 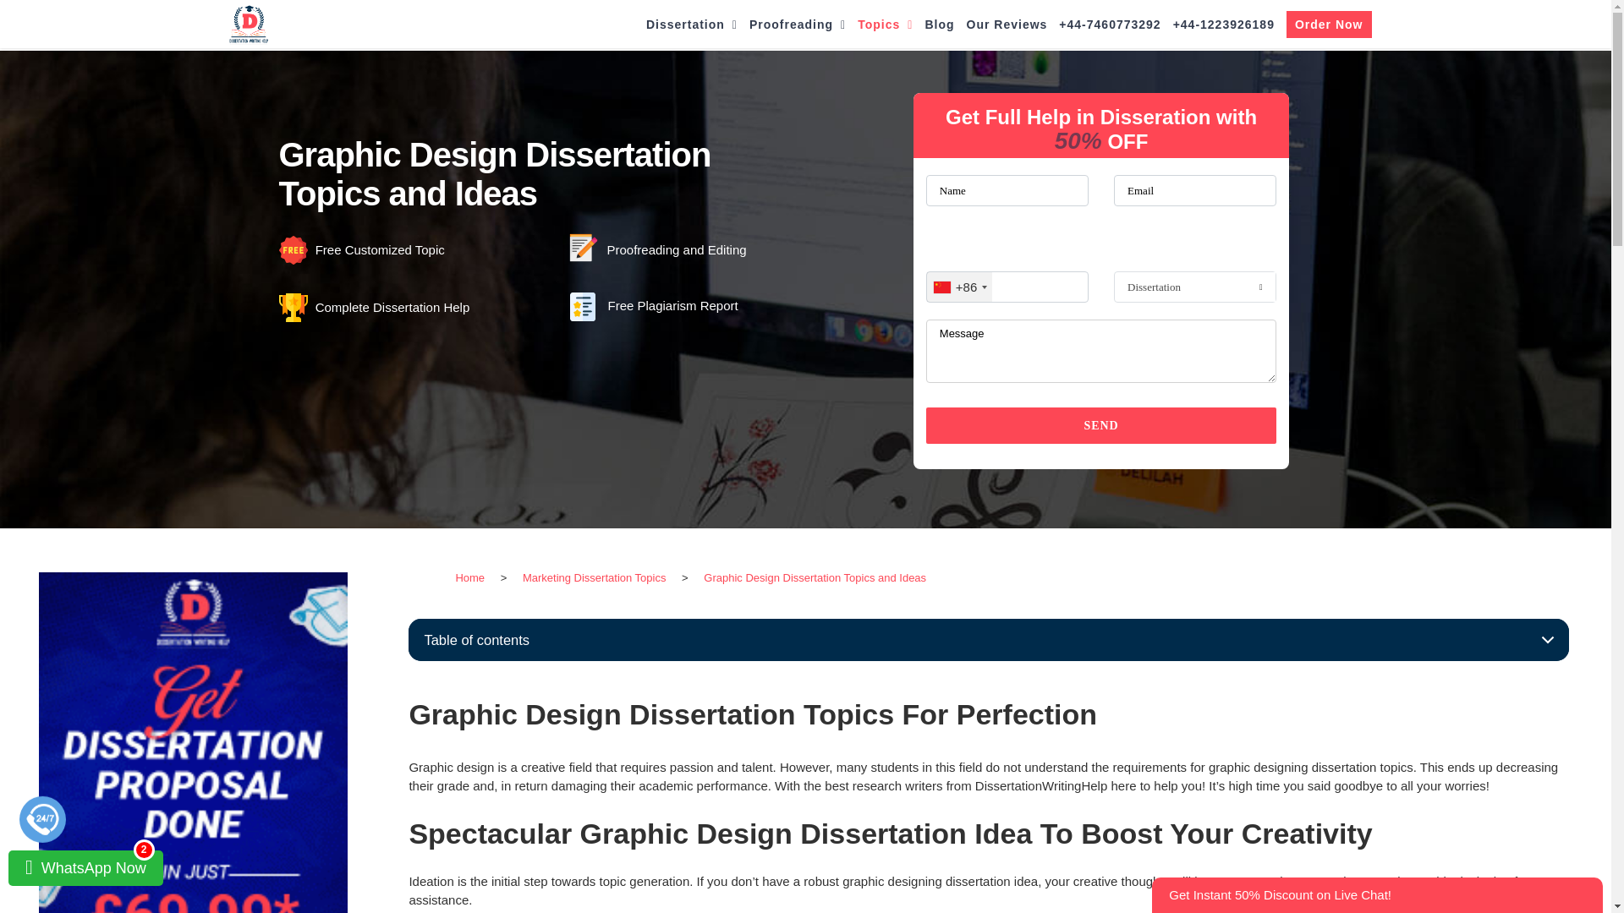 What do you see at coordinates (1101, 424) in the screenshot?
I see `Send` at bounding box center [1101, 424].